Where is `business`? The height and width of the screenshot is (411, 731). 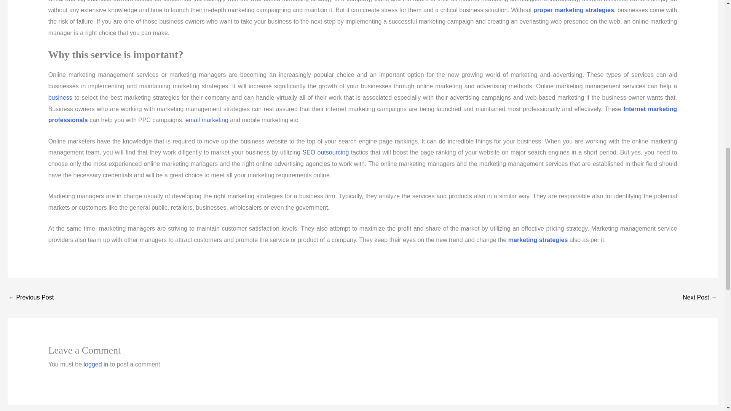
business is located at coordinates (60, 97).